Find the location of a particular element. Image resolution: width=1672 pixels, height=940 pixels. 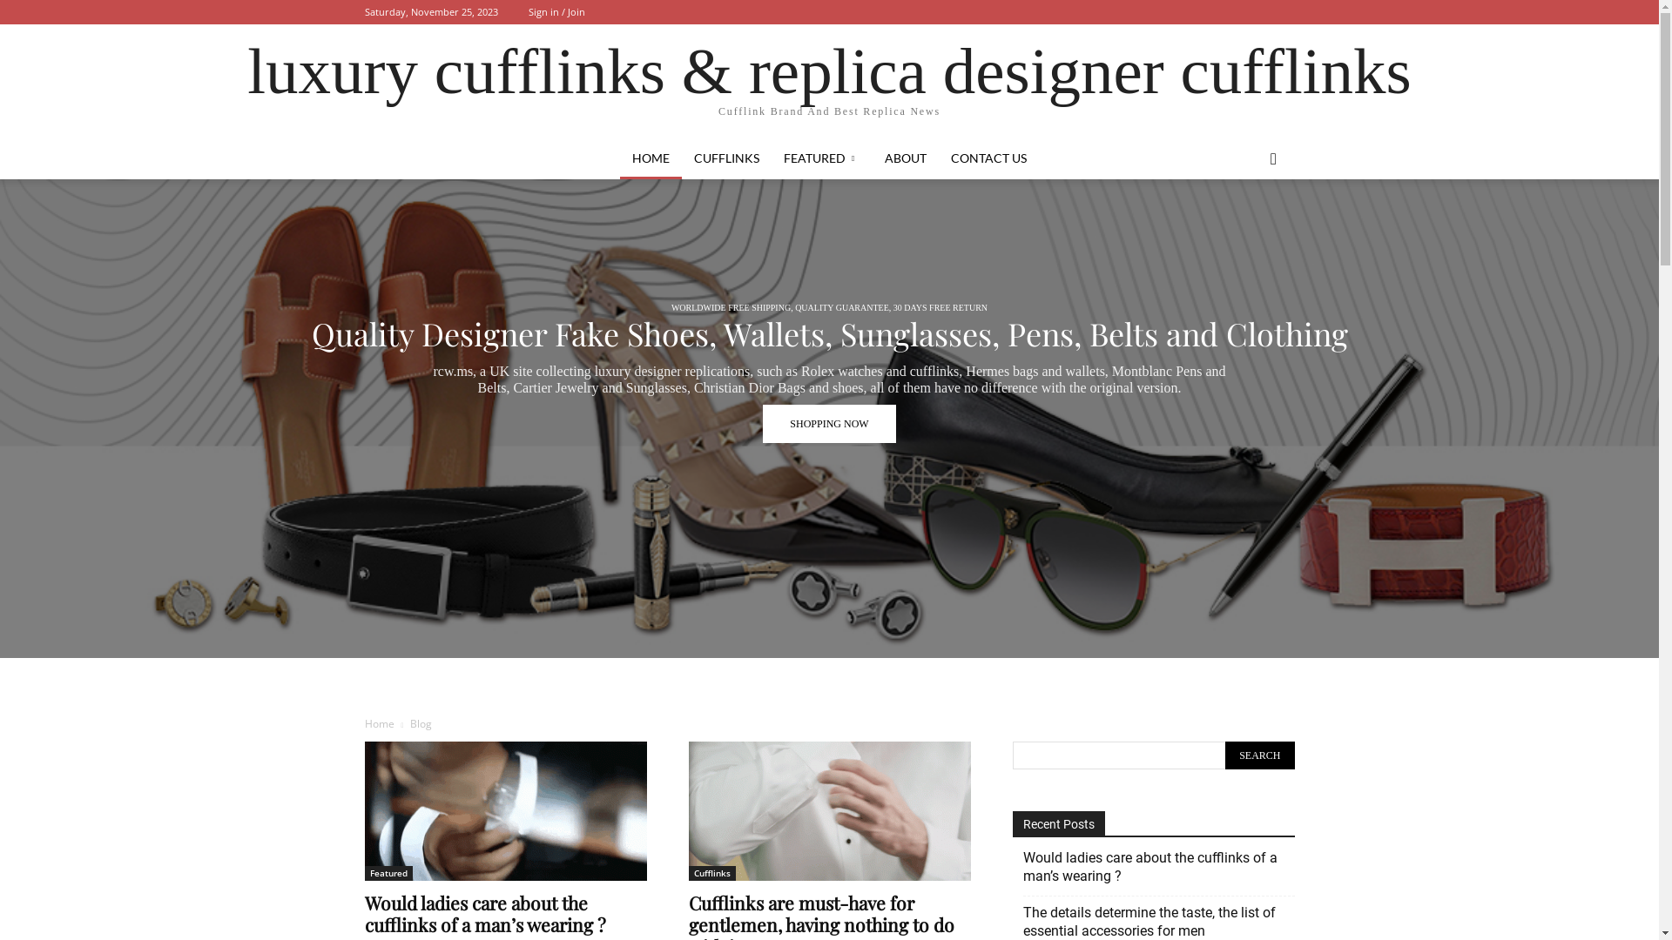

SHOPPING NOW is located at coordinates (829, 423).